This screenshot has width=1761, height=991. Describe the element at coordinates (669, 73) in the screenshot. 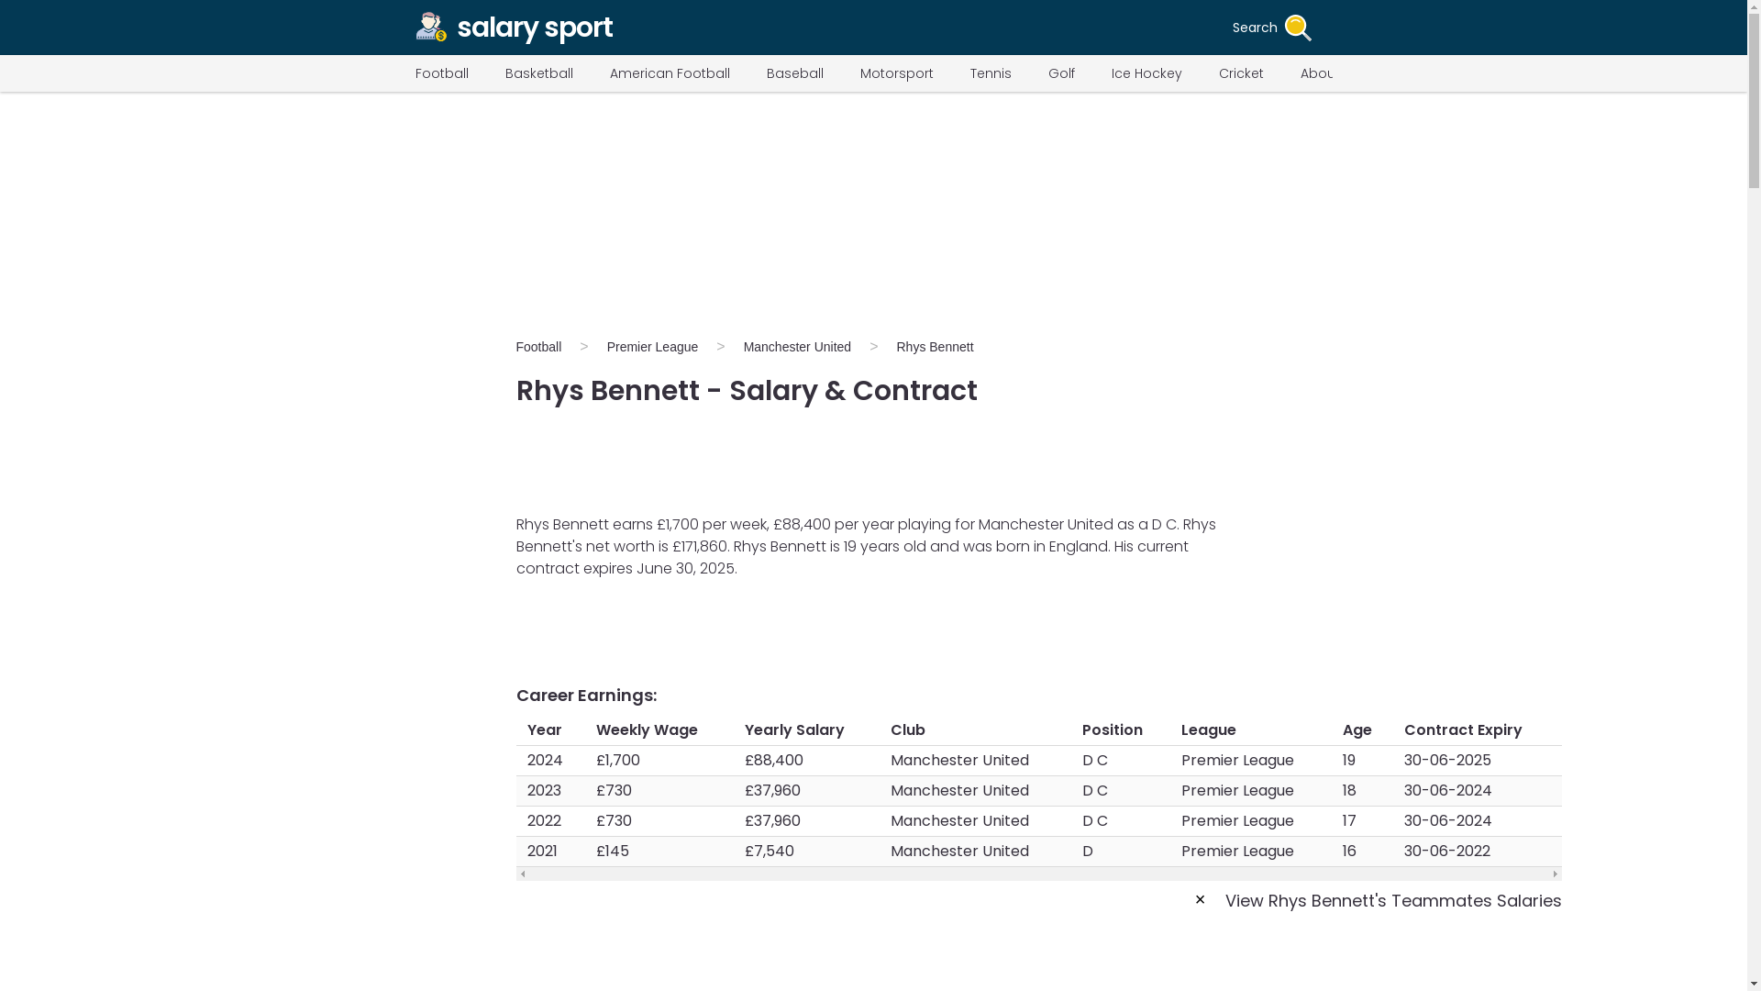

I see `American Football` at that location.